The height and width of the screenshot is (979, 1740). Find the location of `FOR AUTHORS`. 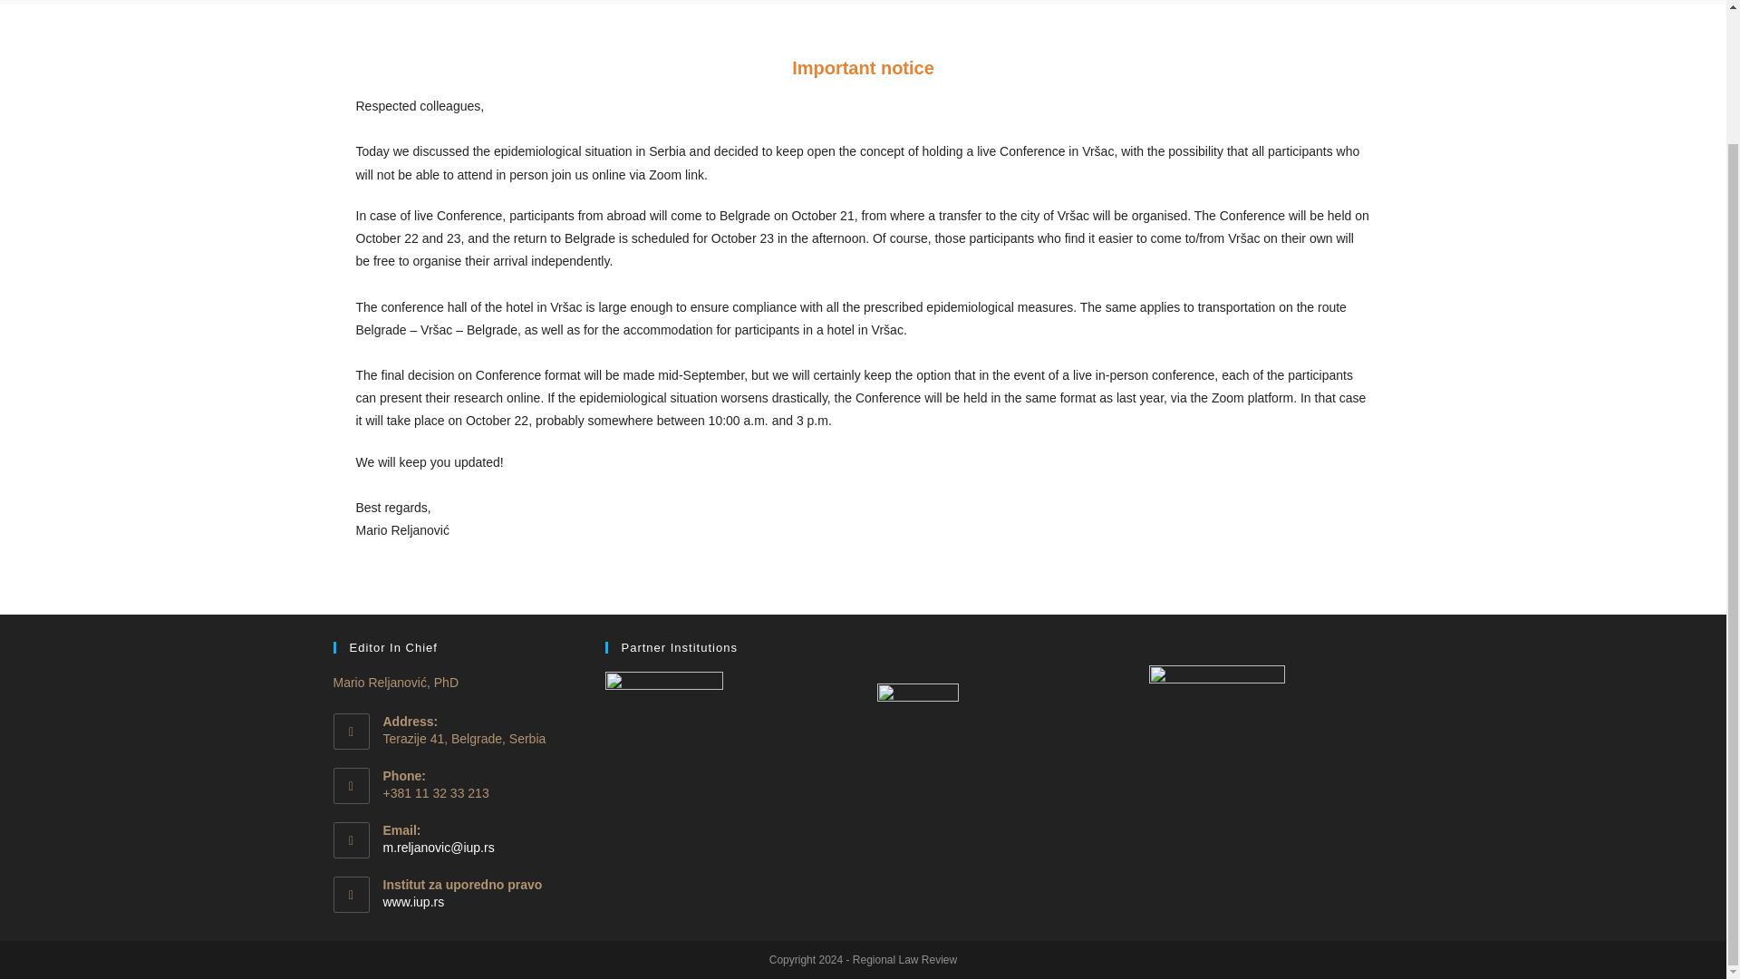

FOR AUTHORS is located at coordinates (746, 2).